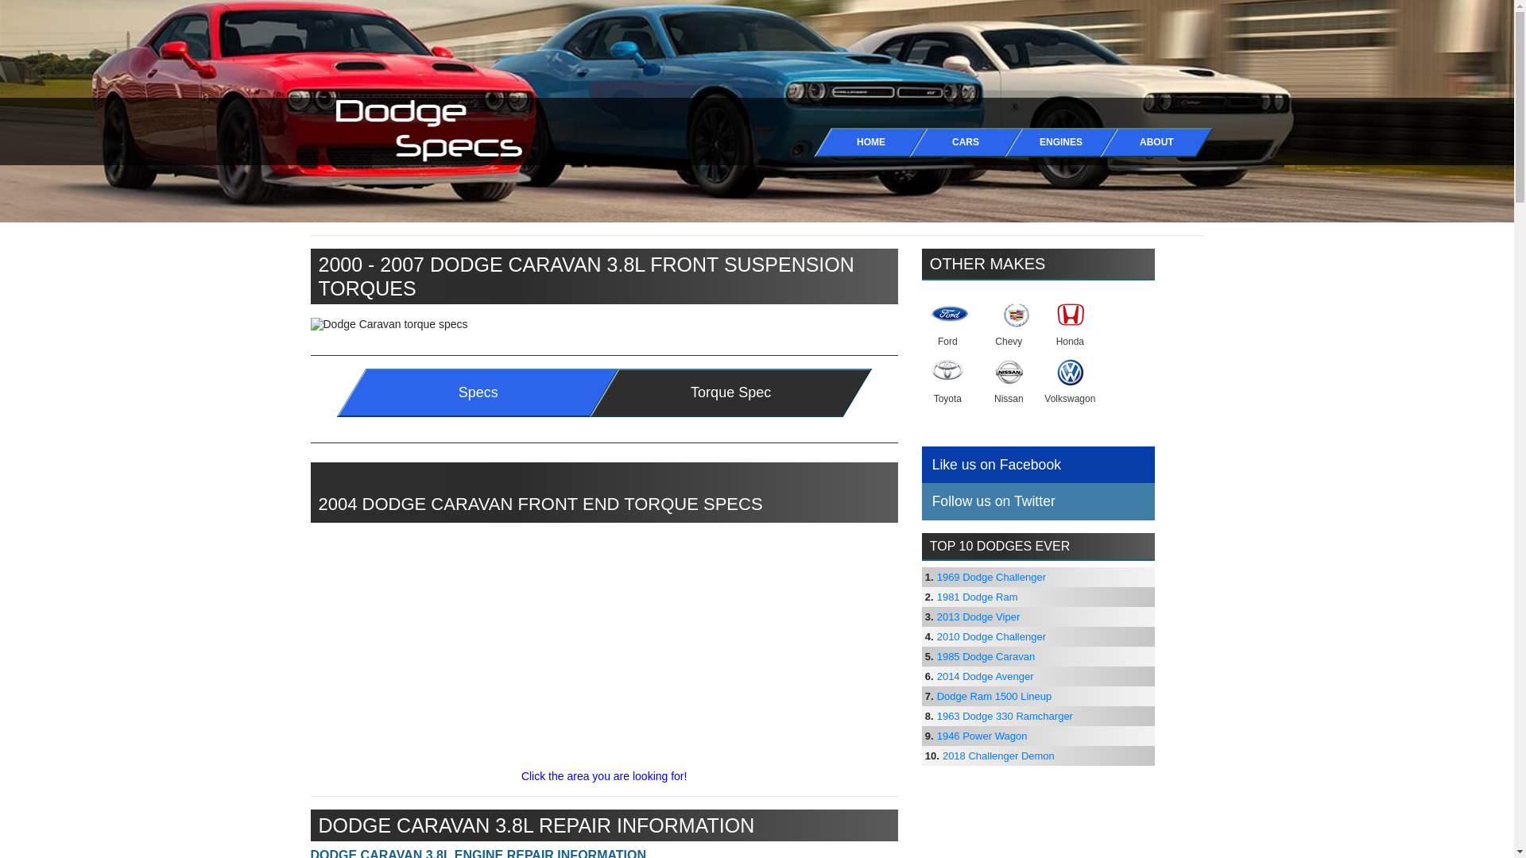 The width and height of the screenshot is (1526, 858). What do you see at coordinates (1070, 323) in the screenshot?
I see `Honda` at bounding box center [1070, 323].